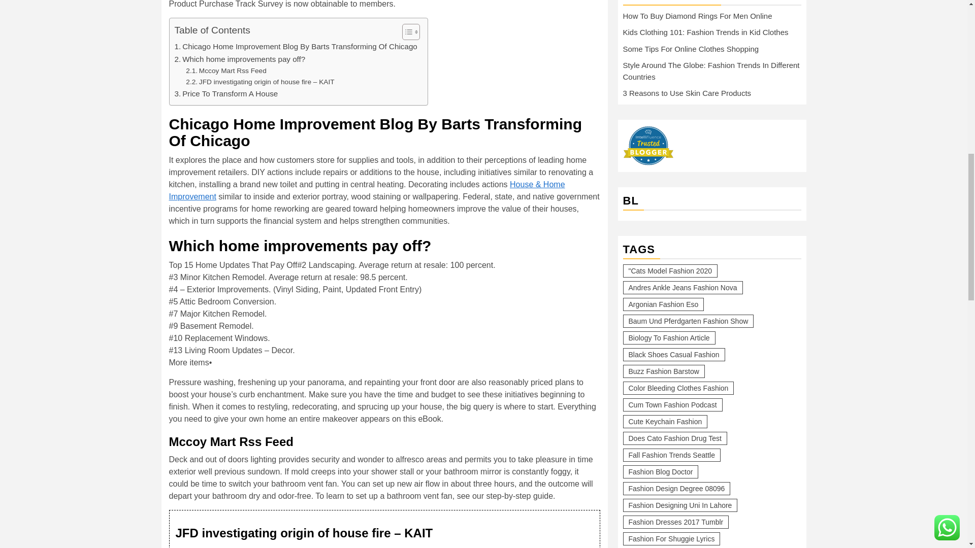  I want to click on Mccoy Mart Rss Feed, so click(226, 71).